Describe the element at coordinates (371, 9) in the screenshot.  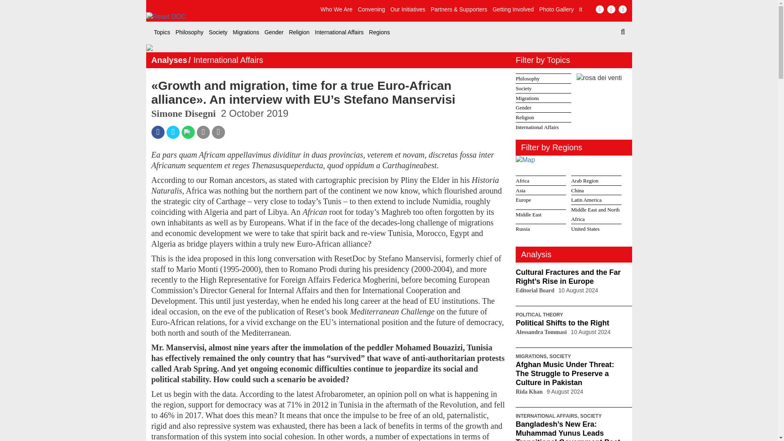
I see `Convening` at that location.